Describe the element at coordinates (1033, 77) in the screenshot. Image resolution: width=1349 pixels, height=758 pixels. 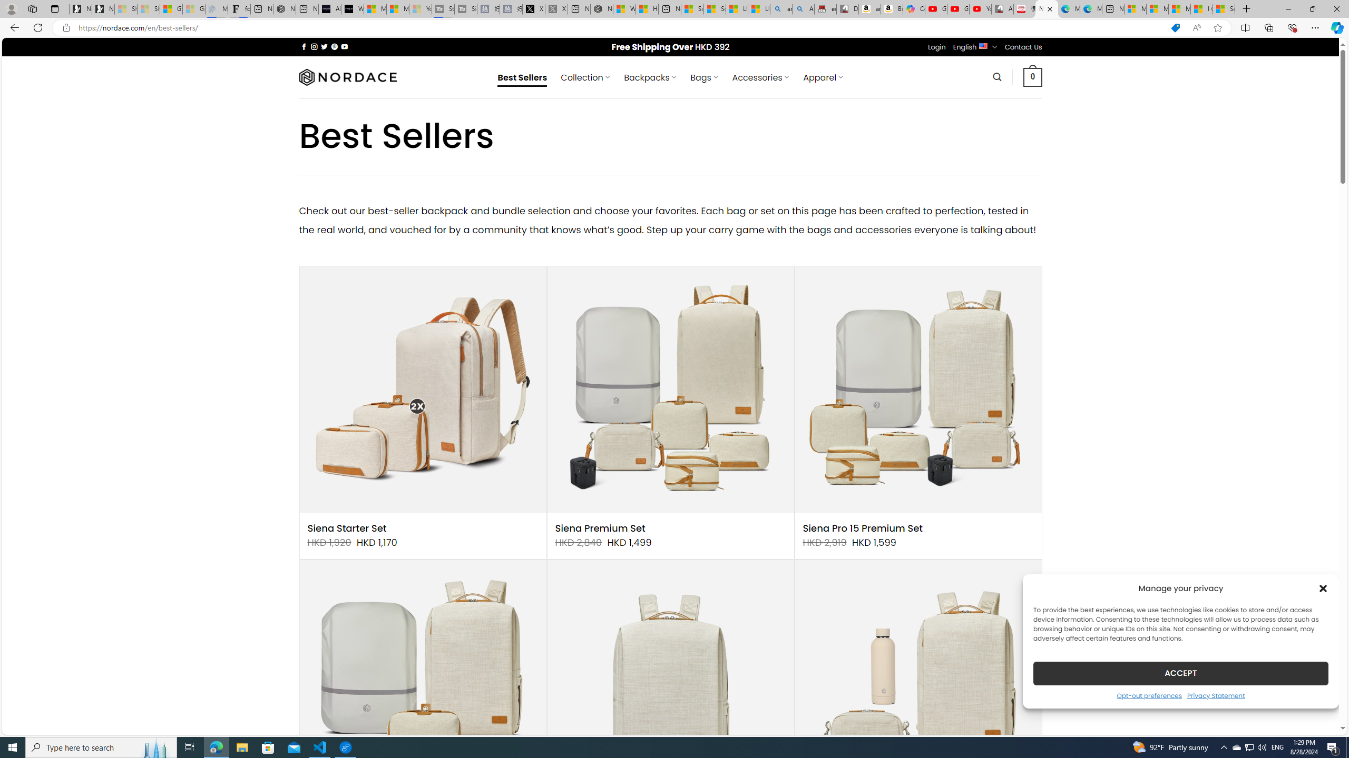
I see ` 0 ` at that location.